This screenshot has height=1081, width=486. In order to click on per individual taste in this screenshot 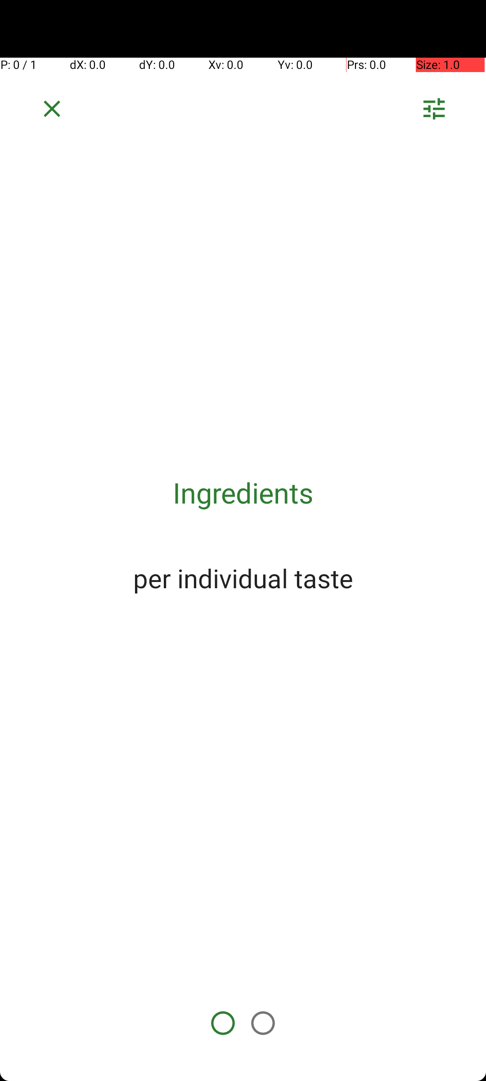, I will do `click(243, 578)`.